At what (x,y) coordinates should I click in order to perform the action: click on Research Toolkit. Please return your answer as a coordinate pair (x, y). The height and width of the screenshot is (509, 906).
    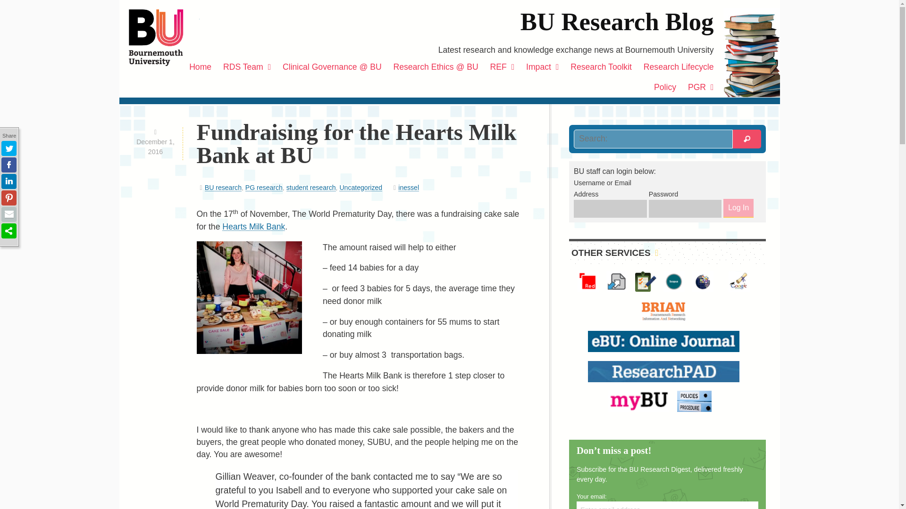
    Looking at the image, I should click on (601, 67).